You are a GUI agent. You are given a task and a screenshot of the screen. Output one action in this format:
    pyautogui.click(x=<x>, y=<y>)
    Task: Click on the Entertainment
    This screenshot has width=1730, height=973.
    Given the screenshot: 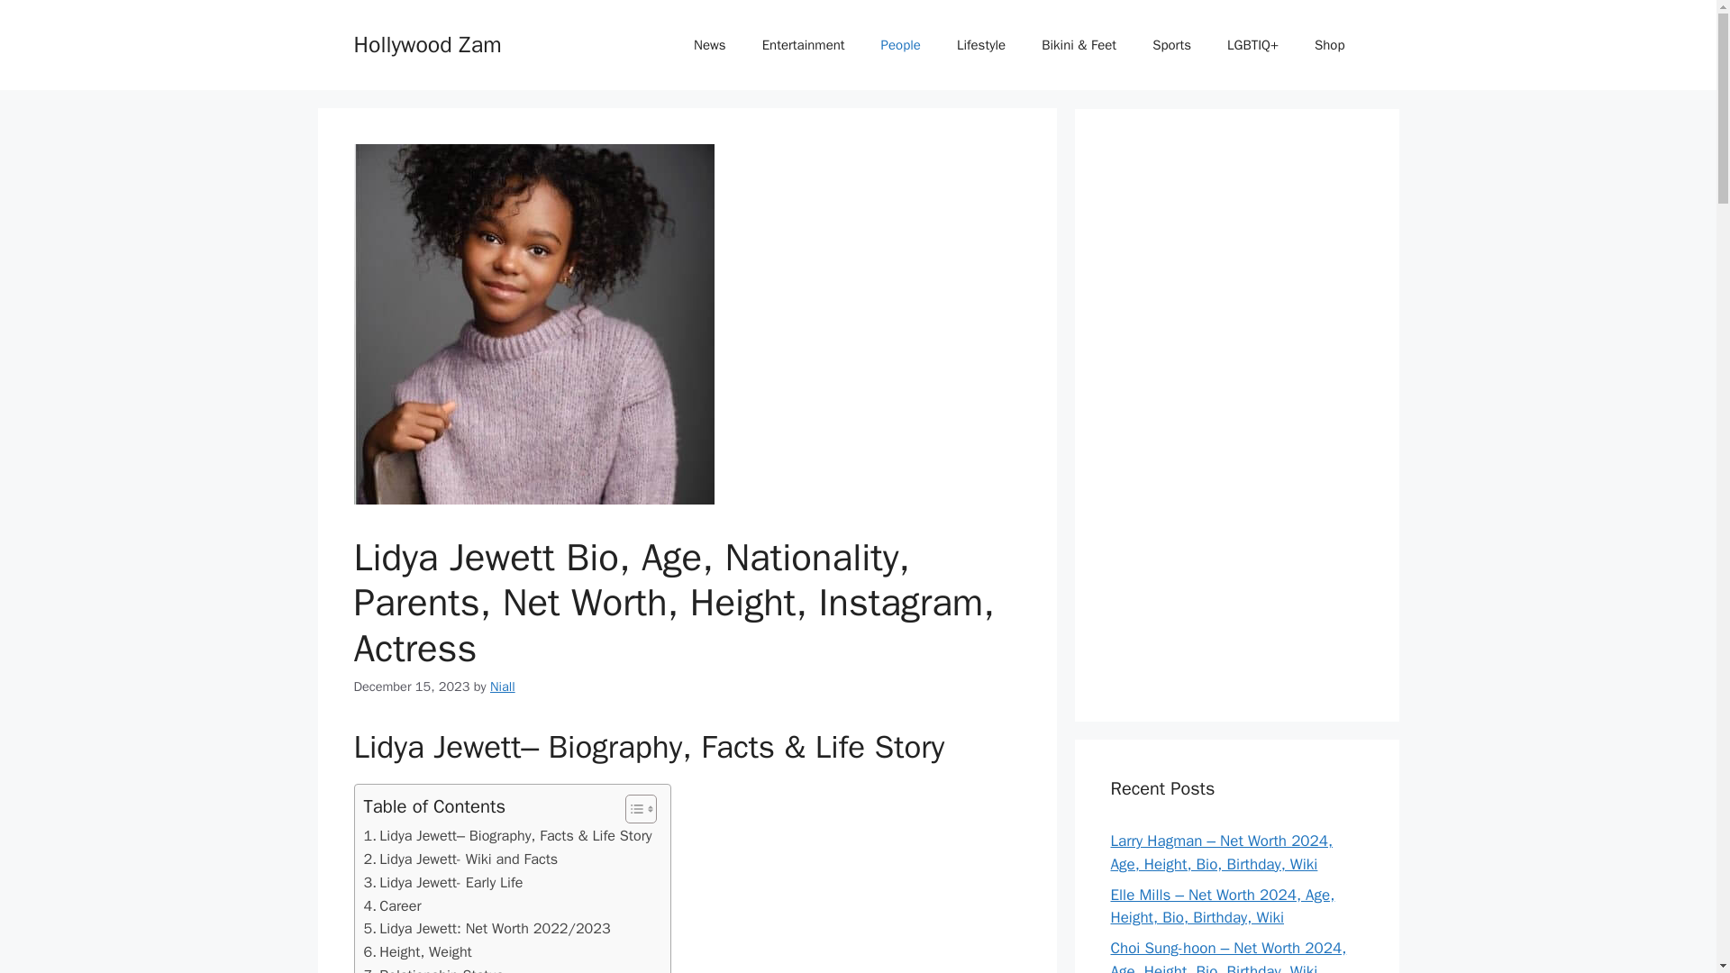 What is the action you would take?
    pyautogui.click(x=804, y=45)
    